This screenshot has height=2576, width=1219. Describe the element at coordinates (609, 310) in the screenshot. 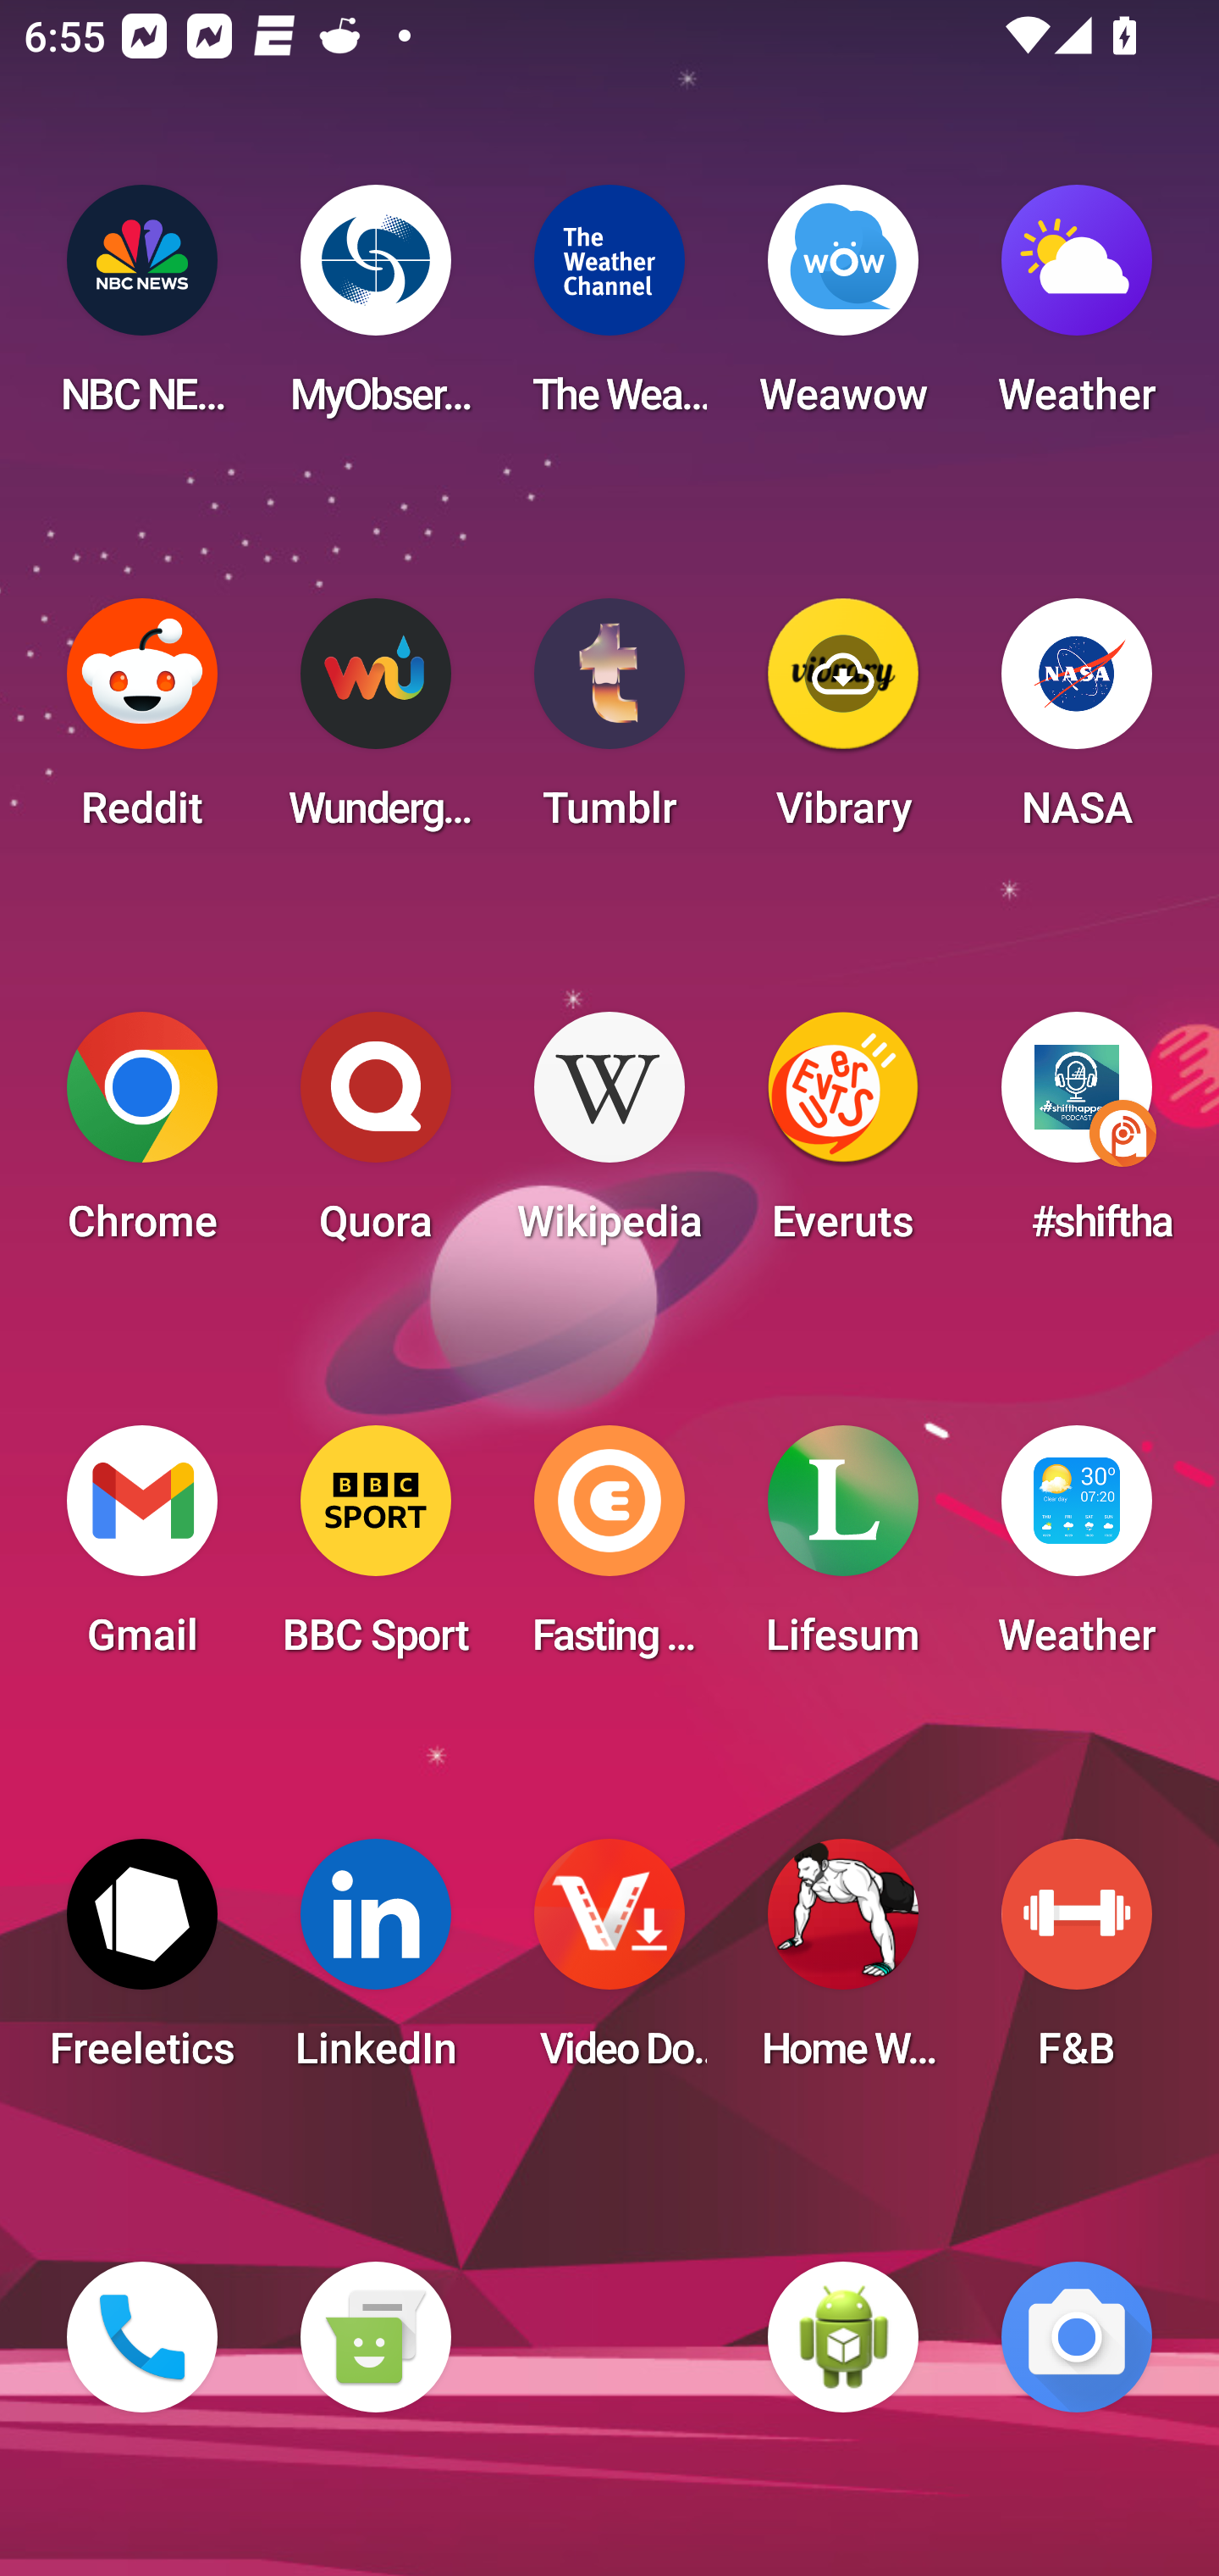

I see `The Weather Channel` at that location.